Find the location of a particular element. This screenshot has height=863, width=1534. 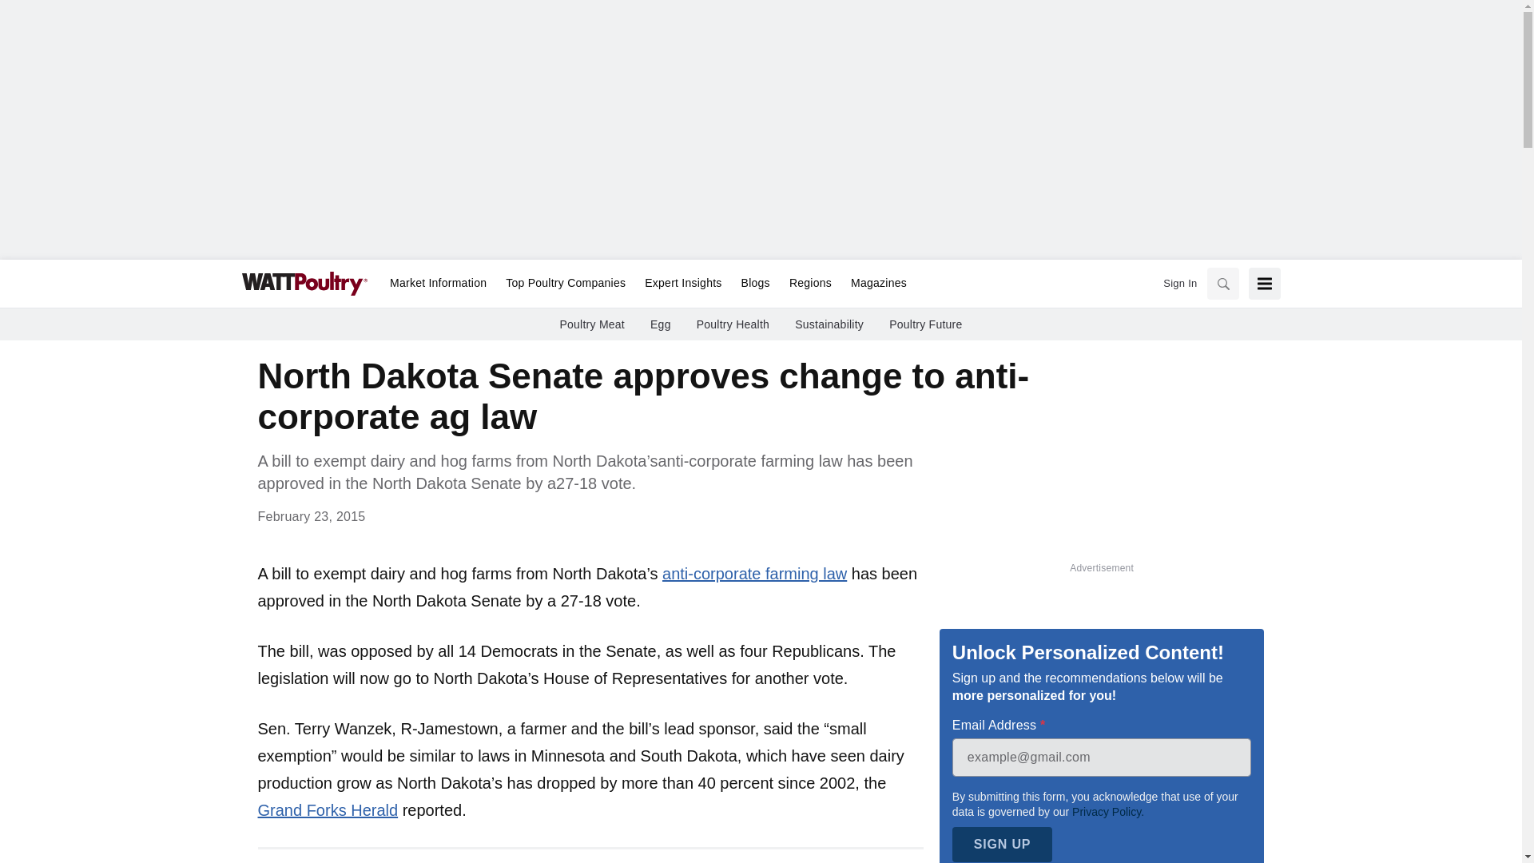

Sustainability is located at coordinates (829, 324).